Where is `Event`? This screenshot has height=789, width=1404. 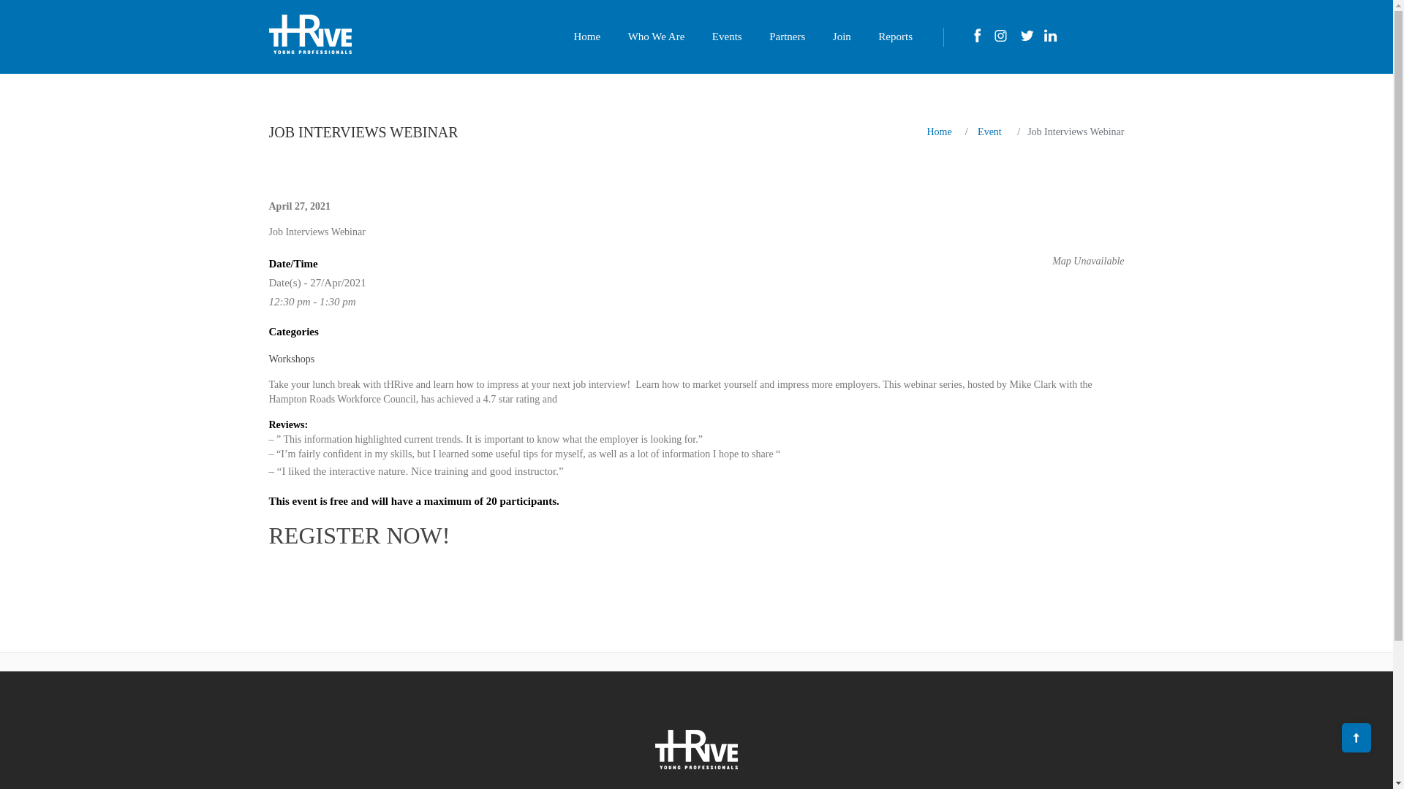 Event is located at coordinates (989, 131).